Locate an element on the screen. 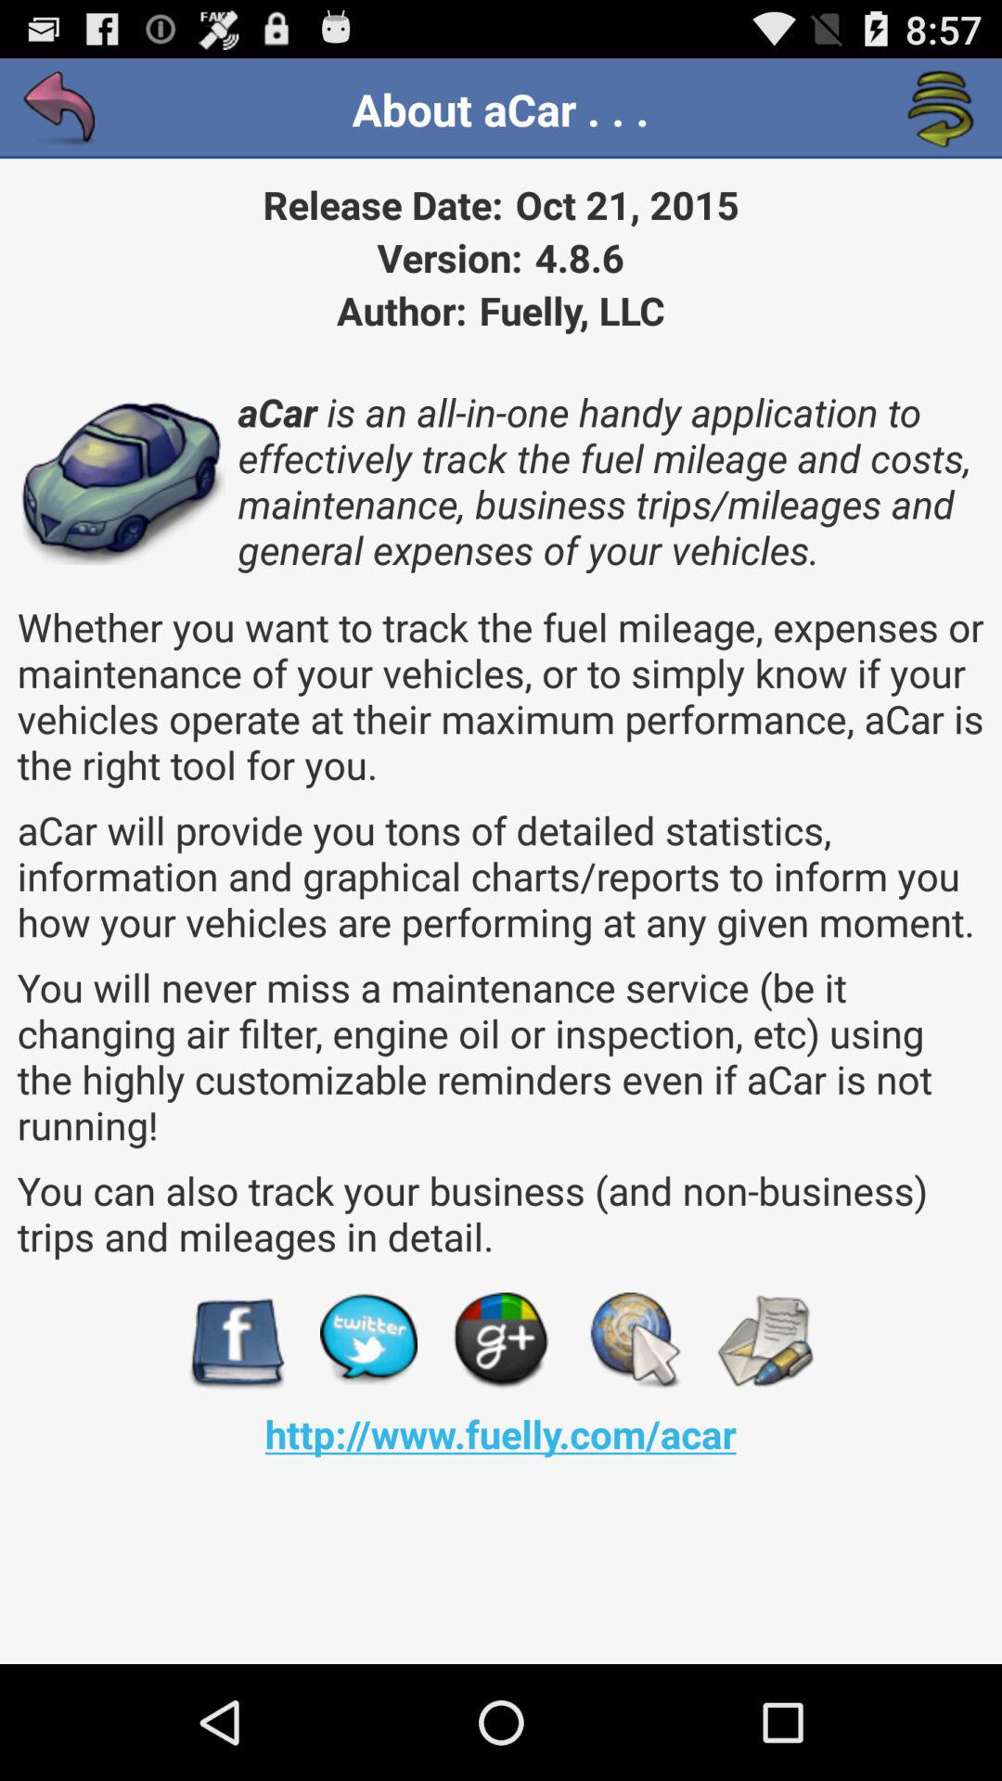  twitter page is located at coordinates (369, 1341).